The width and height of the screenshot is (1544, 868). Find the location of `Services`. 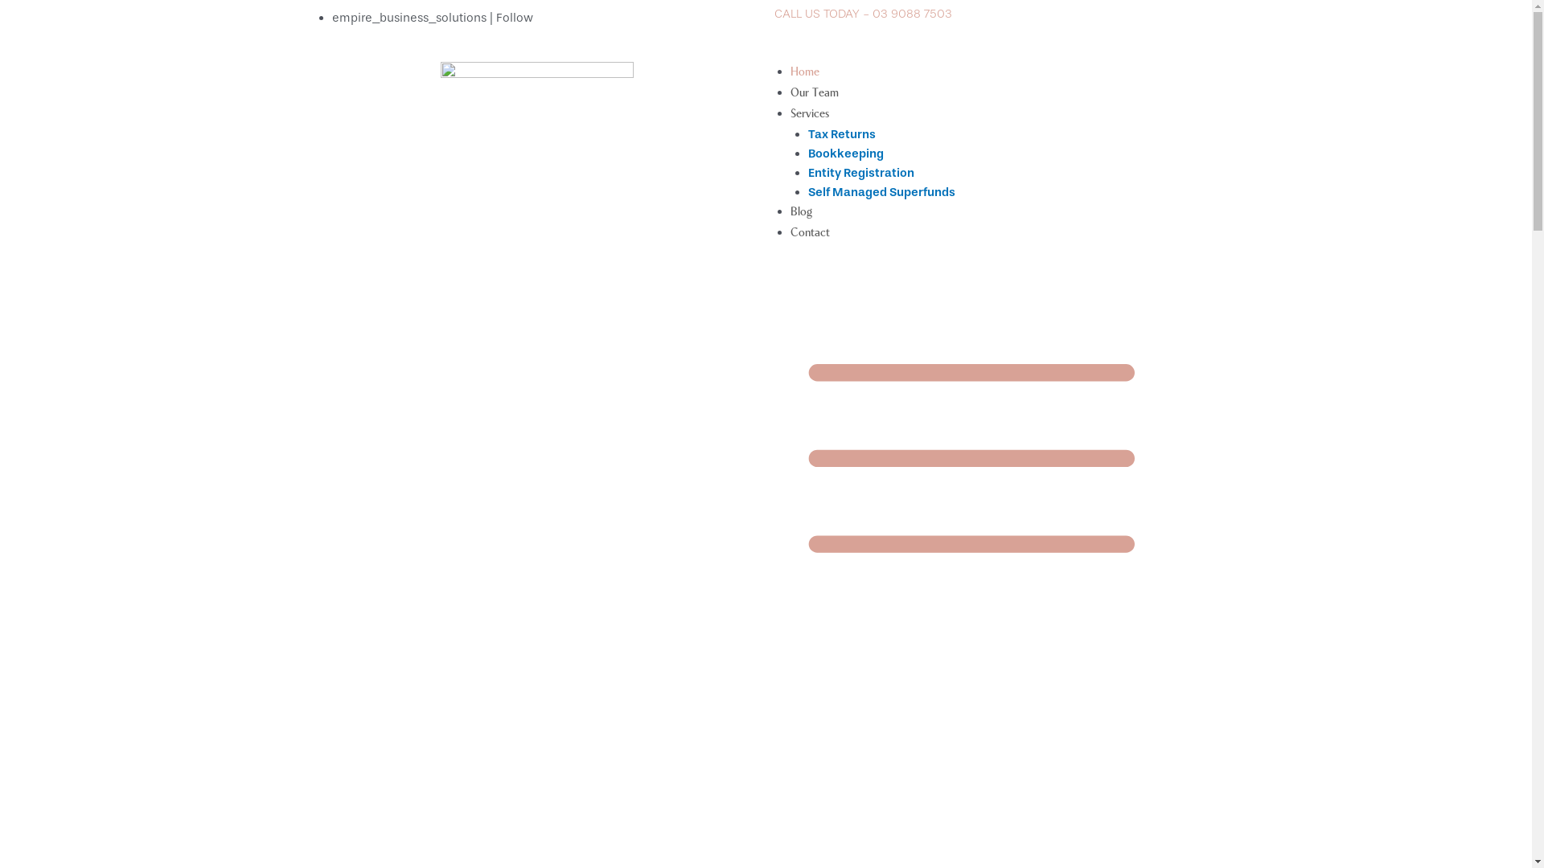

Services is located at coordinates (809, 114).